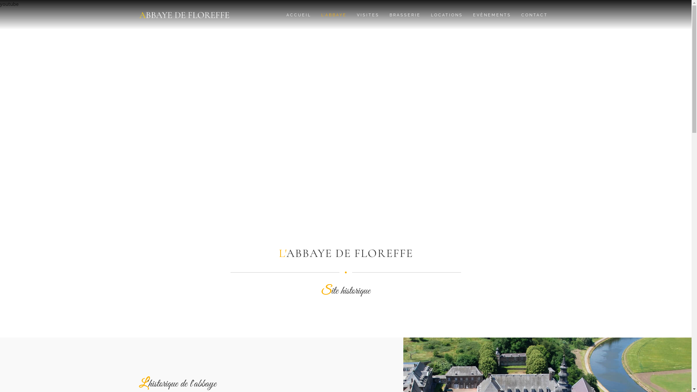 This screenshot has height=392, width=697. Describe the element at coordinates (298, 14) in the screenshot. I see `ACCUEIL` at that location.